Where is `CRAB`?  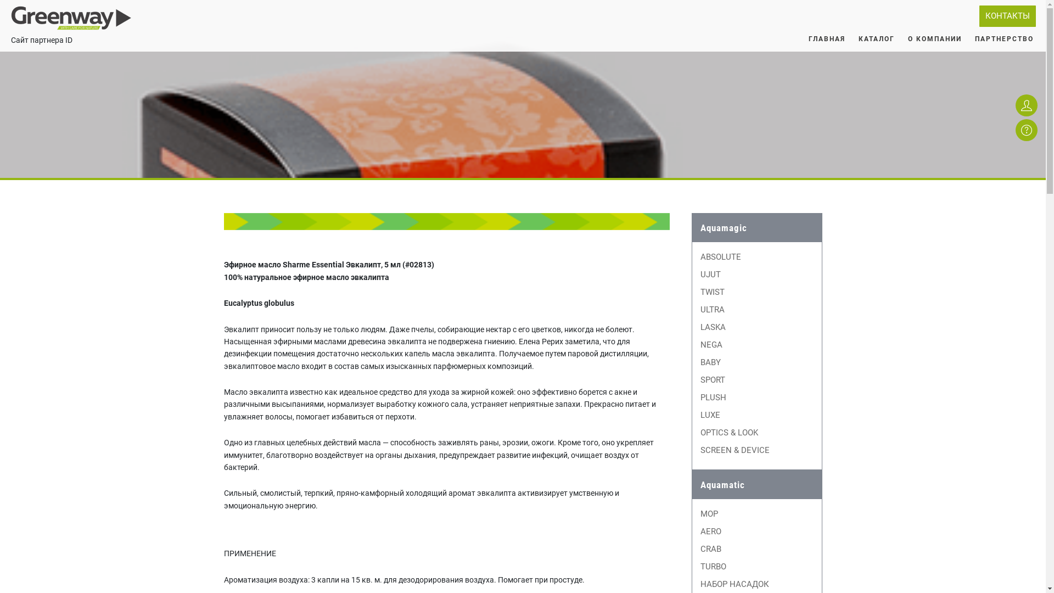
CRAB is located at coordinates (711, 549).